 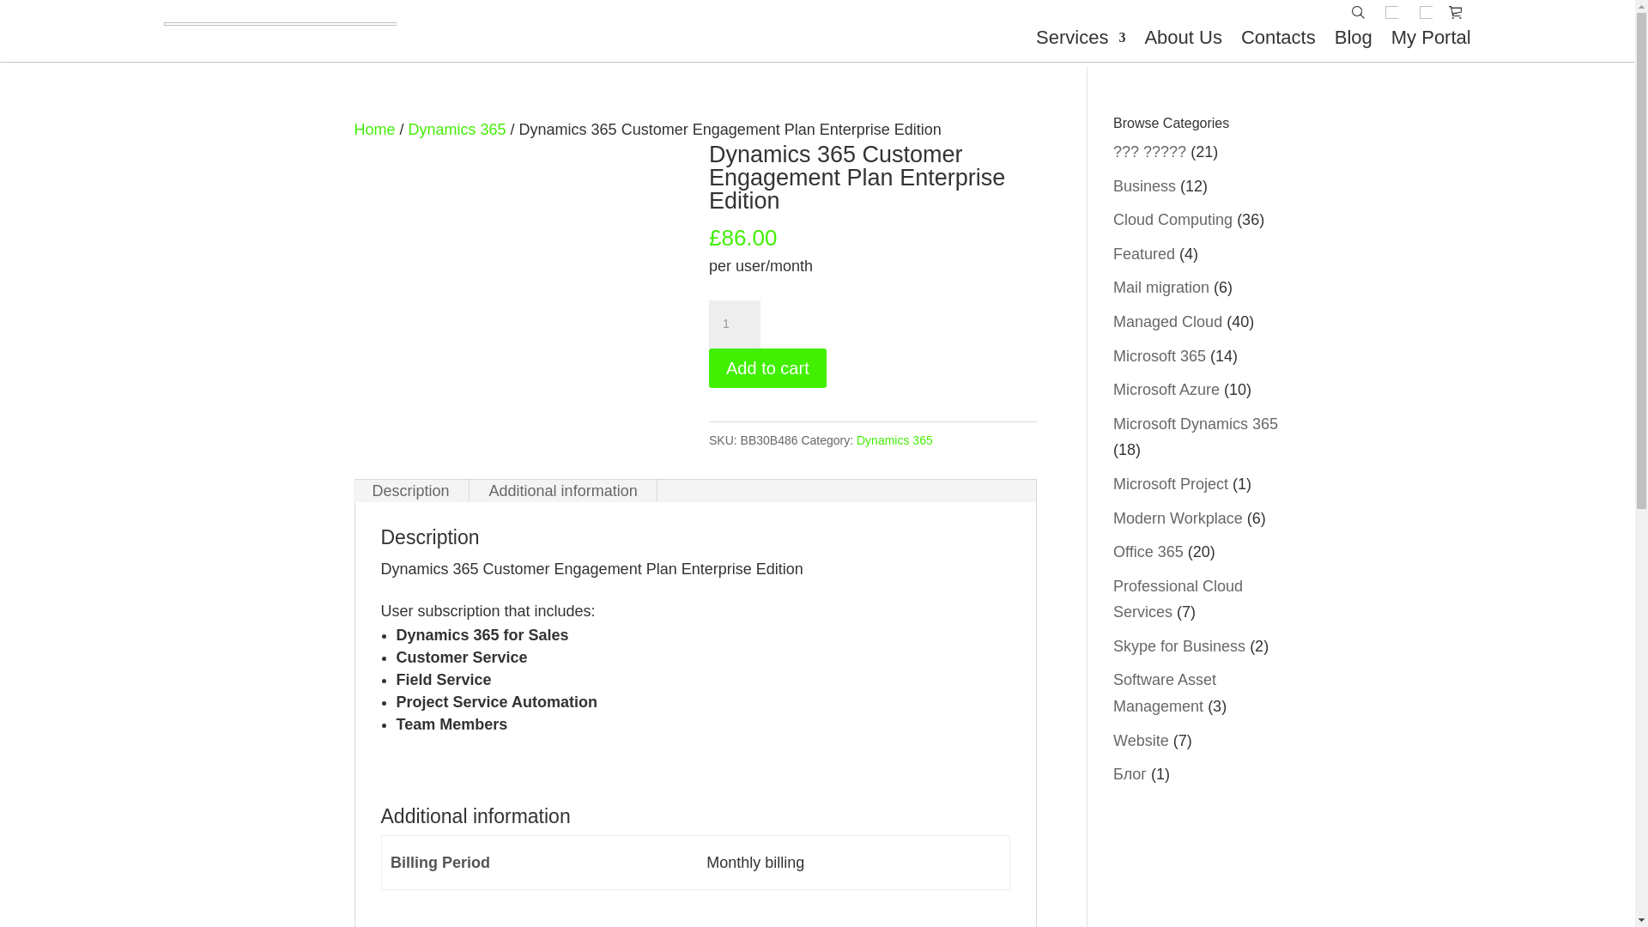 I want to click on Cloud Computing, so click(x=1172, y=220).